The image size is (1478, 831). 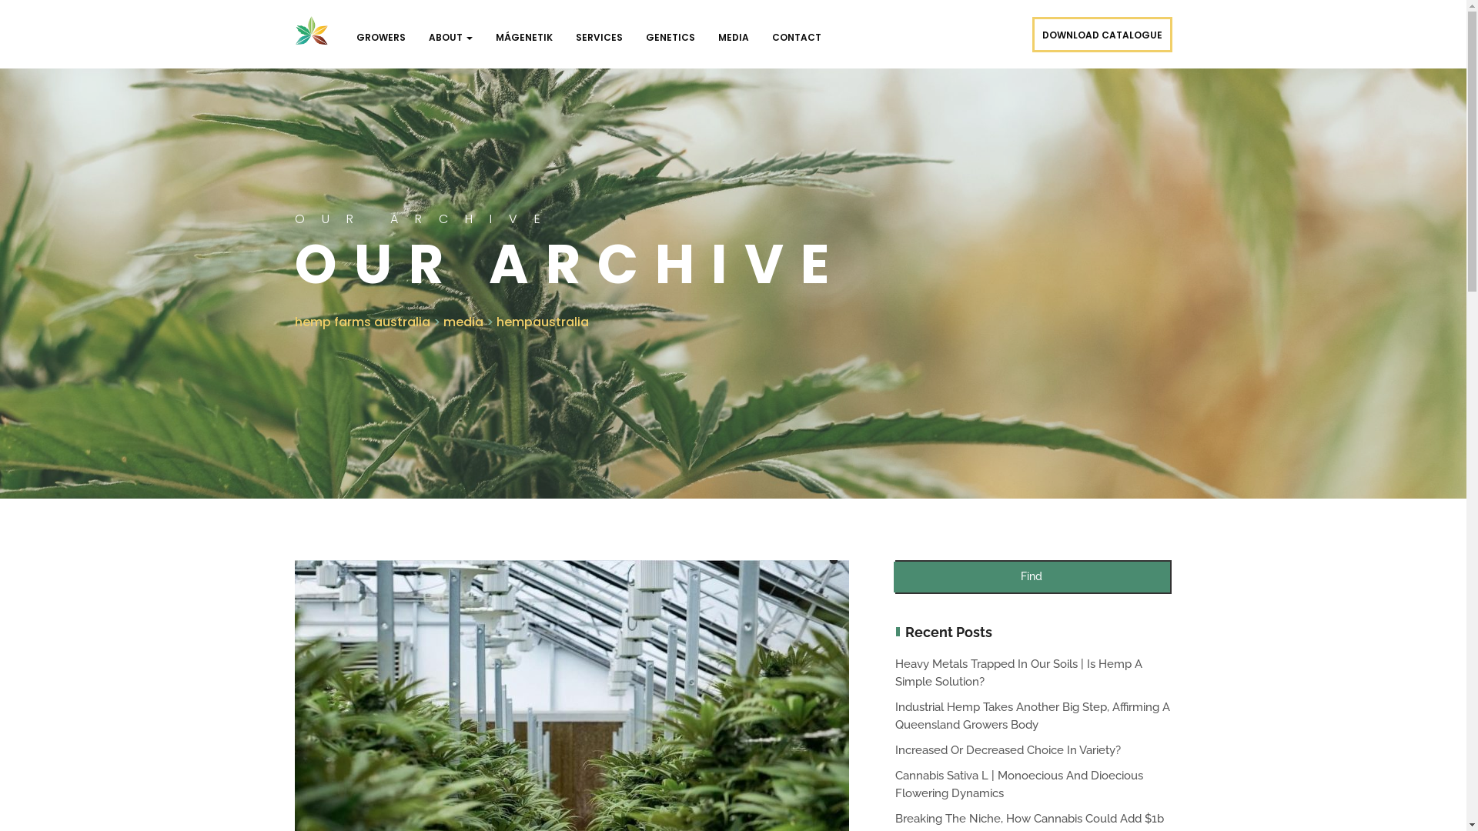 What do you see at coordinates (670, 38) in the screenshot?
I see `GENETICS` at bounding box center [670, 38].